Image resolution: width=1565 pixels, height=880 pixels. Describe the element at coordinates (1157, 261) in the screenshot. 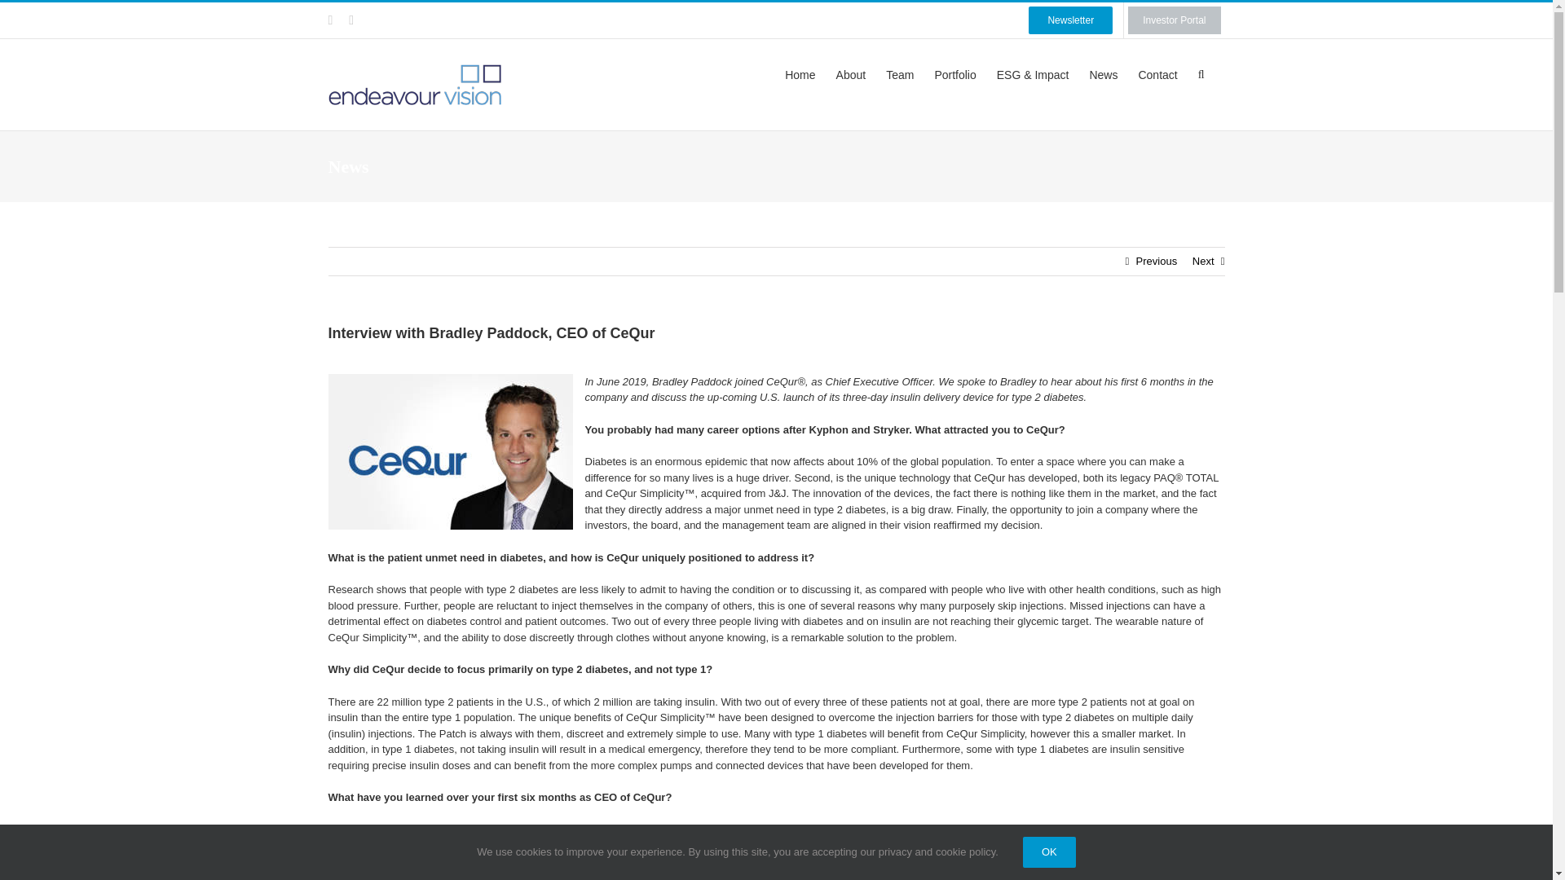

I see `Previous` at that location.